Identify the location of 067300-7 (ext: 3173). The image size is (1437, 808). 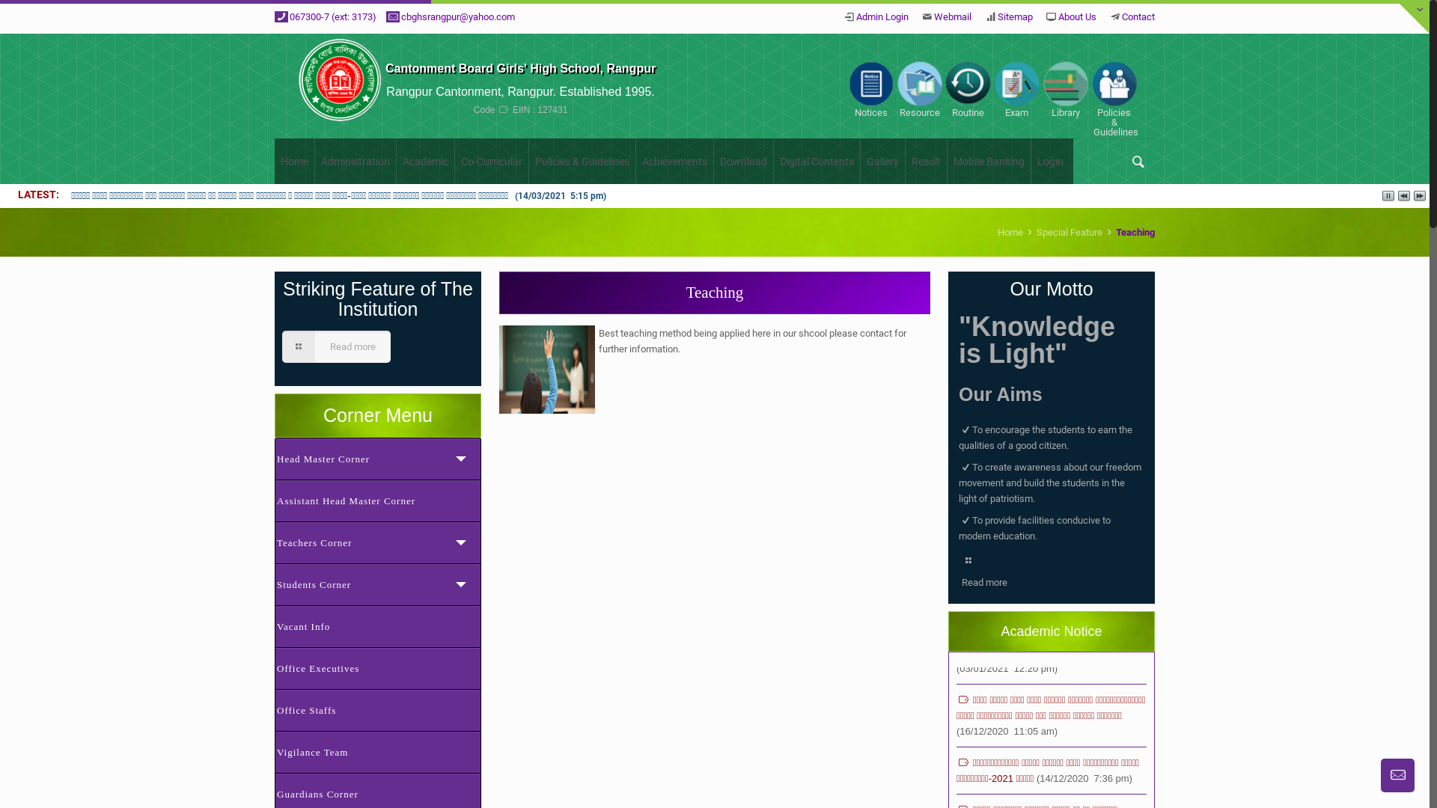
(333, 16).